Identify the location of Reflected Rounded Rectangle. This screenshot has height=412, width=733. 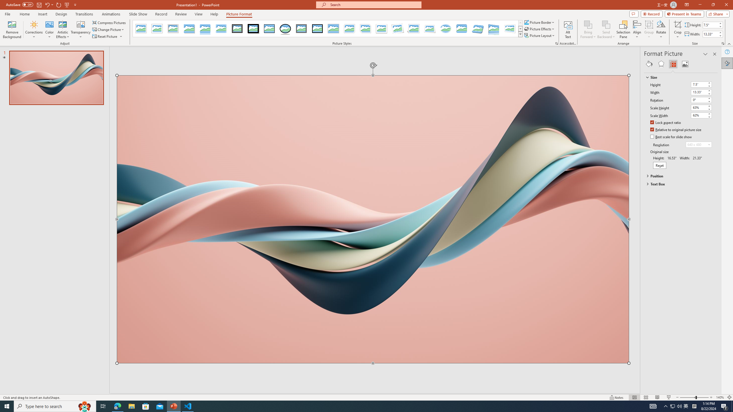
(205, 29).